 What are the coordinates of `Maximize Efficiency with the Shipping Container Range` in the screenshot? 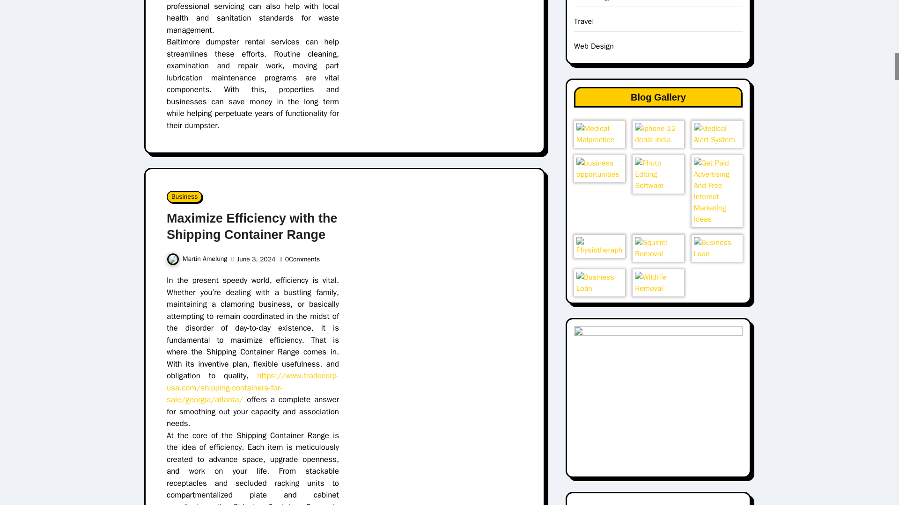 It's located at (252, 226).